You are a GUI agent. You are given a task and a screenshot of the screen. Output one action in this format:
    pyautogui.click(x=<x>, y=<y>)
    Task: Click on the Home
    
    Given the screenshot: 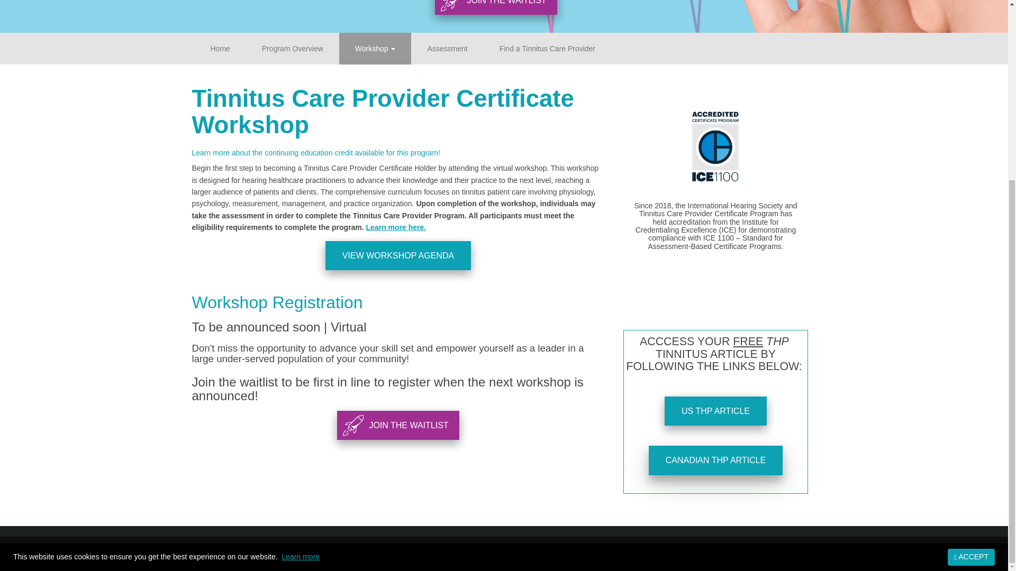 What is the action you would take?
    pyautogui.click(x=220, y=49)
    